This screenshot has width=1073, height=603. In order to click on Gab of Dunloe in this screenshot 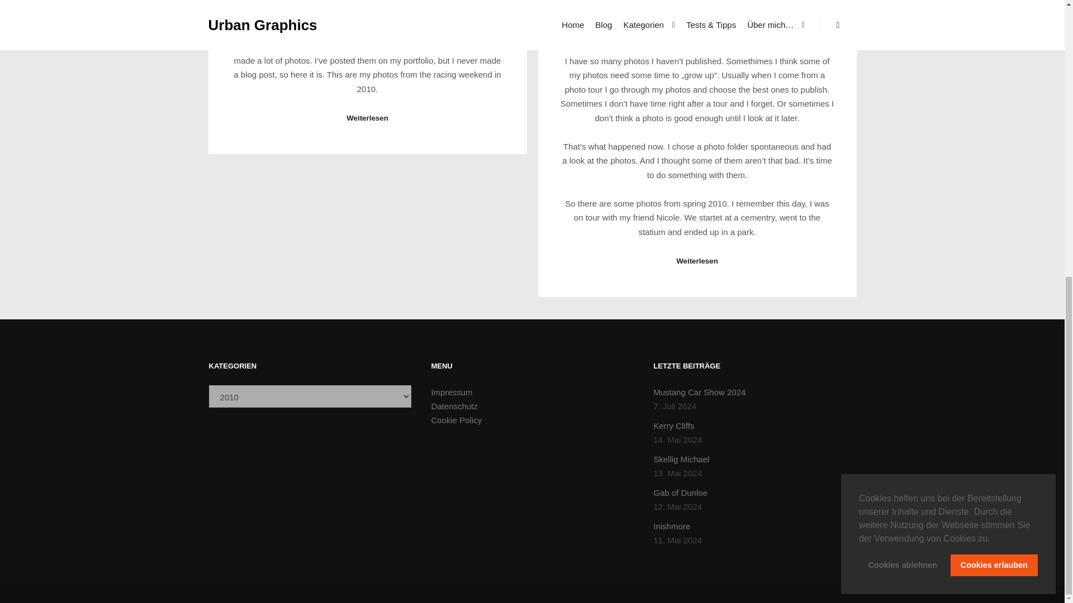, I will do `click(680, 492)`.